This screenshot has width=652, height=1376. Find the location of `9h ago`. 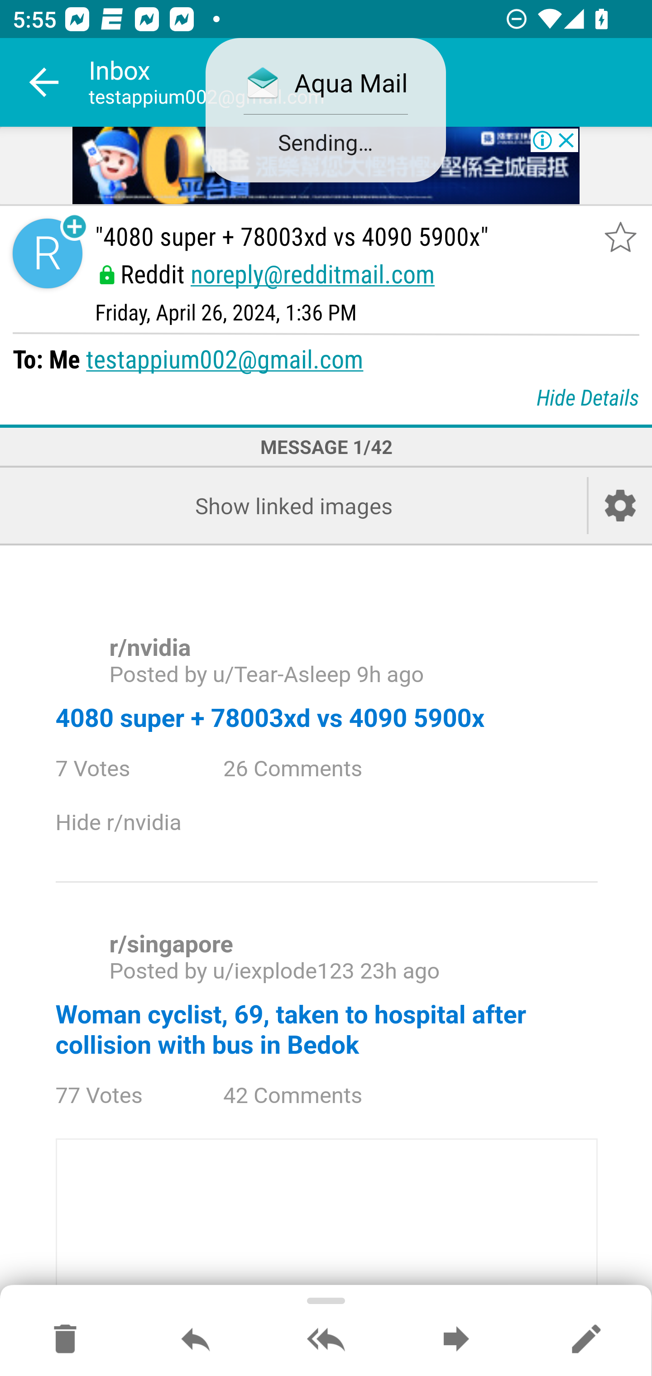

9h ago is located at coordinates (389, 674).